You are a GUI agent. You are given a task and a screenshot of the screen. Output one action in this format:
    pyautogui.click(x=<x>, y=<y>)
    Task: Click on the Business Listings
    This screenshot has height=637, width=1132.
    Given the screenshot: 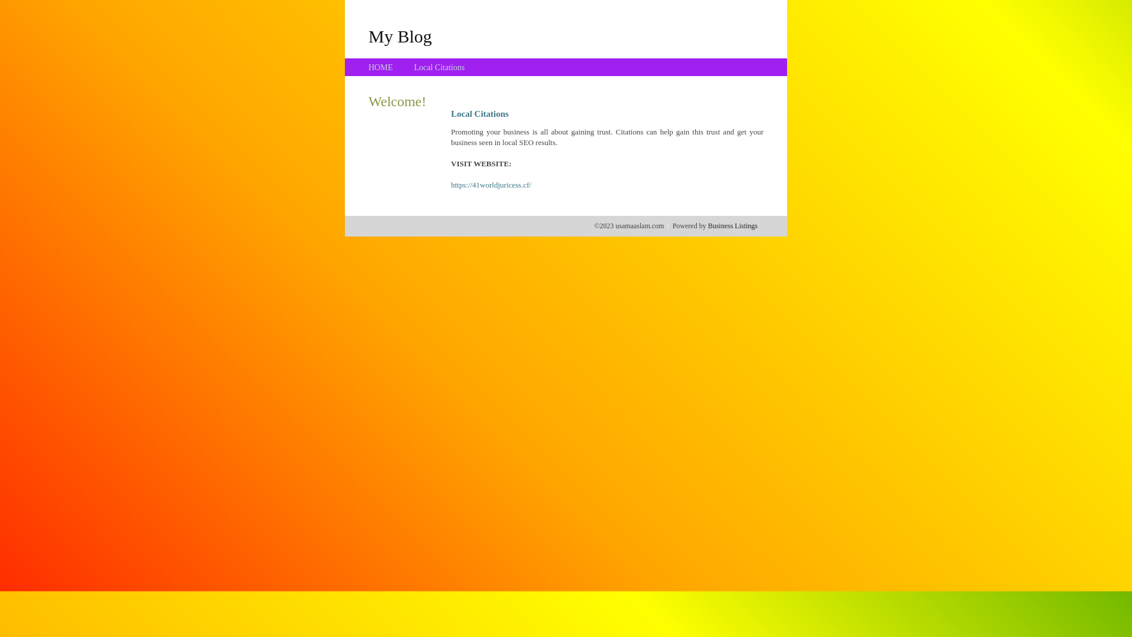 What is the action you would take?
    pyautogui.click(x=733, y=226)
    